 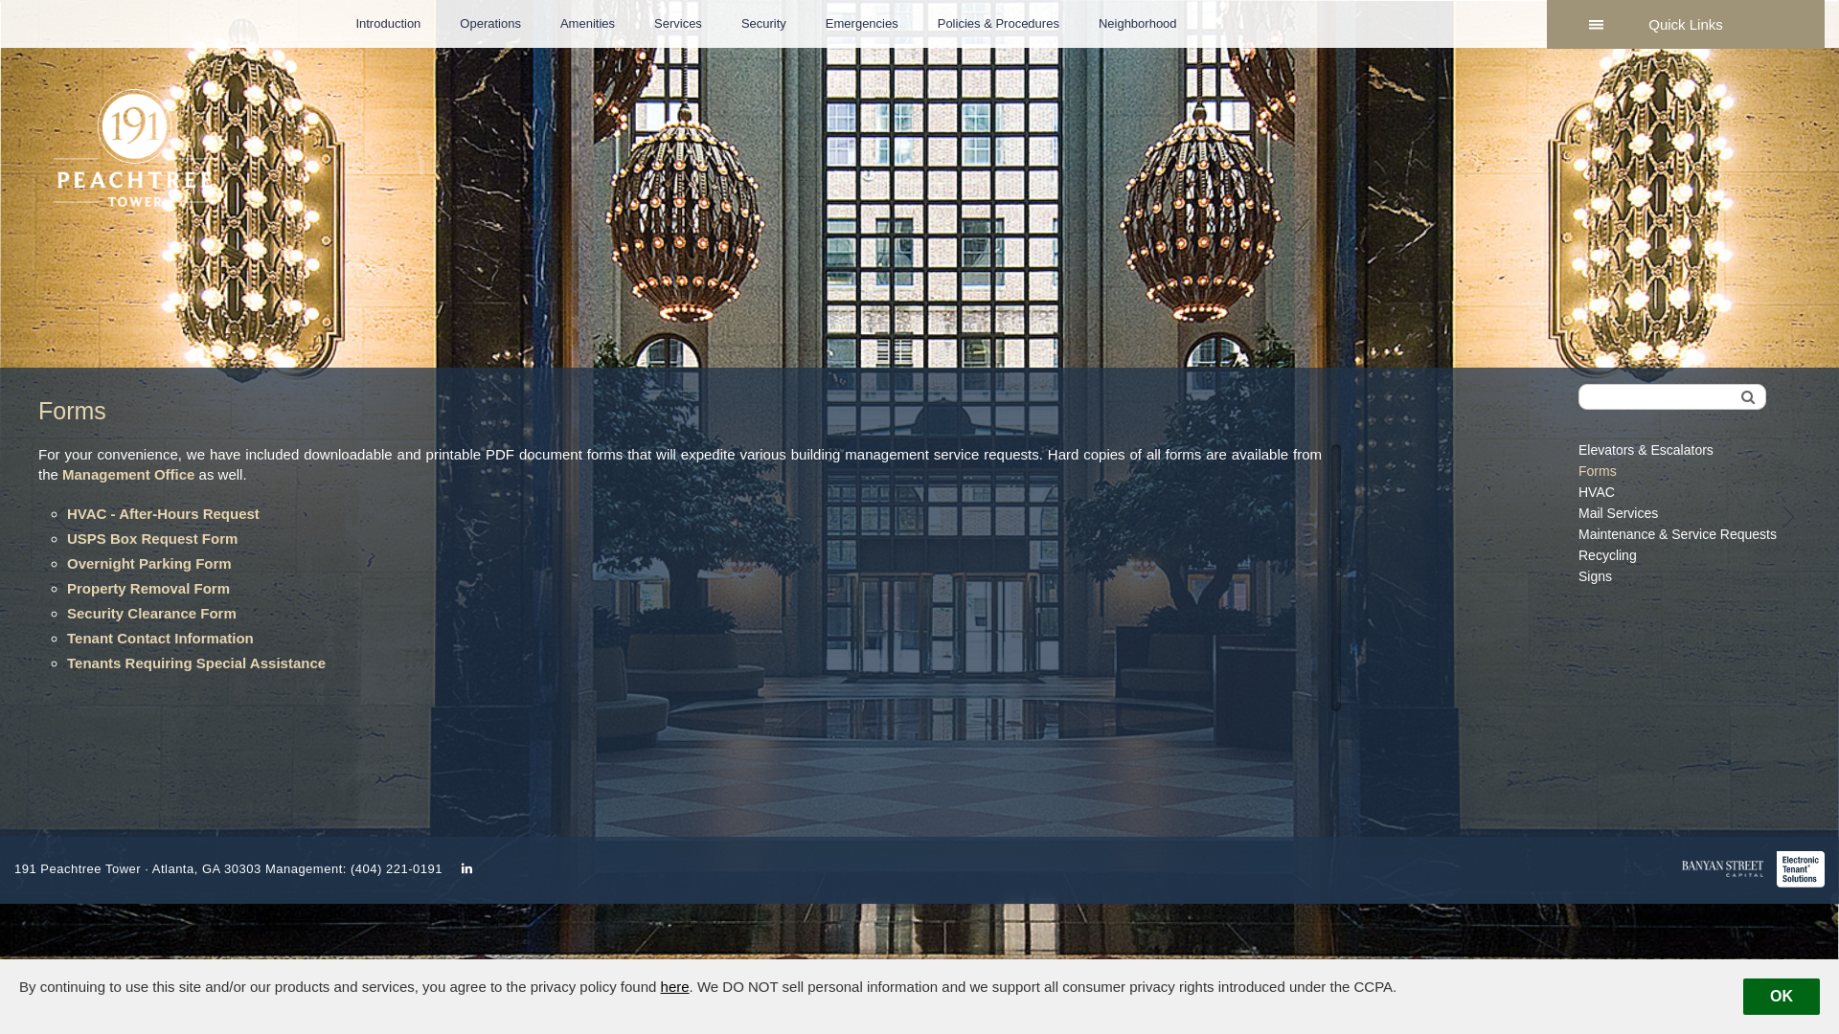 What do you see at coordinates (1678, 534) in the screenshot?
I see `Maintenance & Service Requests` at bounding box center [1678, 534].